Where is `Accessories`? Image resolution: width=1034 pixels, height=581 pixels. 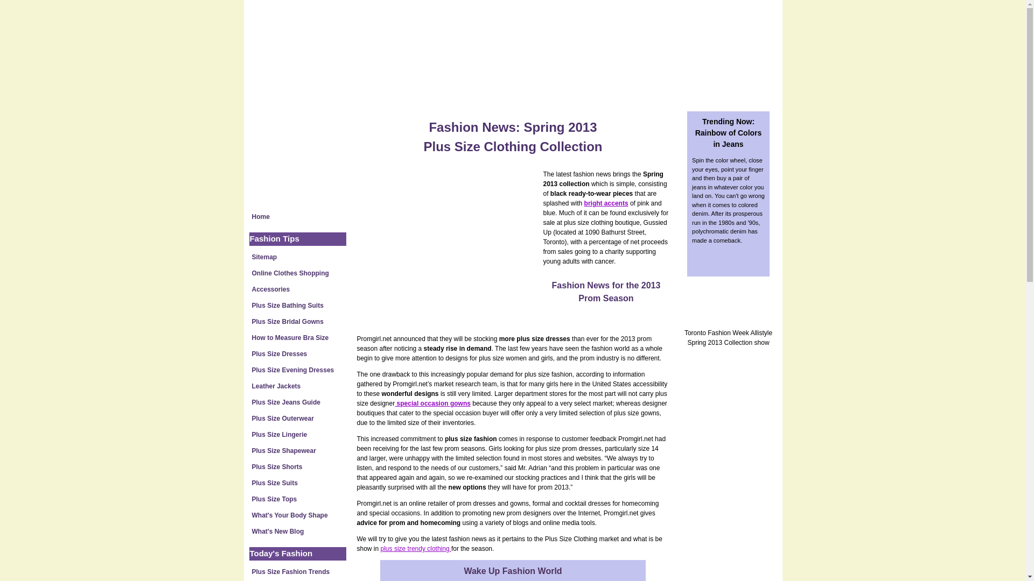
Accessories is located at coordinates (297, 289).